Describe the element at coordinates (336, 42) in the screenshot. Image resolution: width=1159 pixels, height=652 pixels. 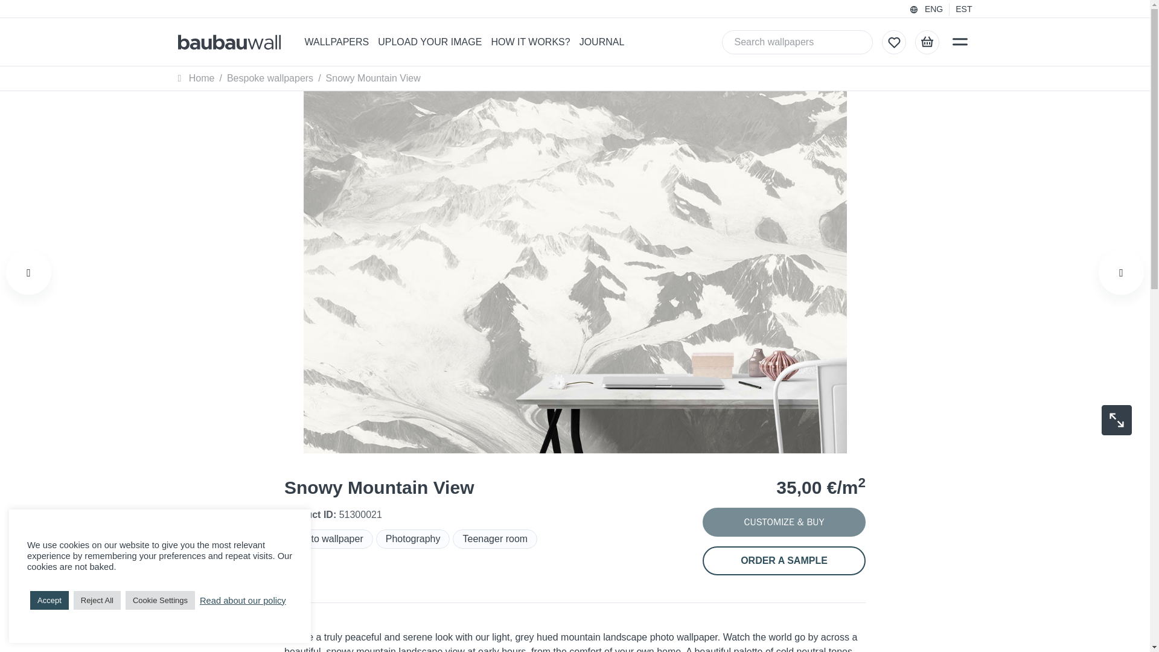
I see `WALLPAPERS` at that location.